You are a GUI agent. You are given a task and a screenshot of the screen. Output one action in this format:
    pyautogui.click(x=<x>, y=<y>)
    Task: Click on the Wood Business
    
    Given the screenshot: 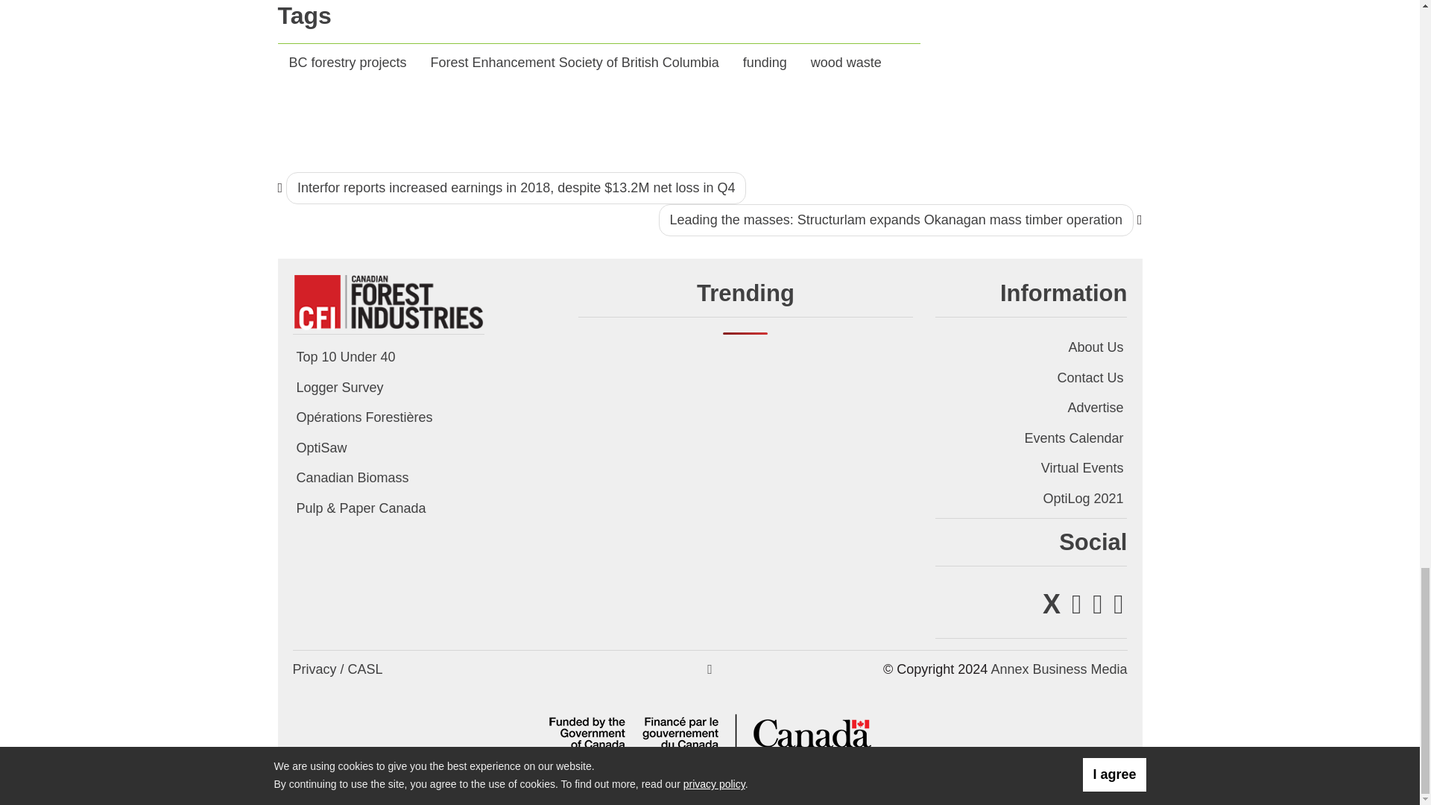 What is the action you would take?
    pyautogui.click(x=388, y=301)
    